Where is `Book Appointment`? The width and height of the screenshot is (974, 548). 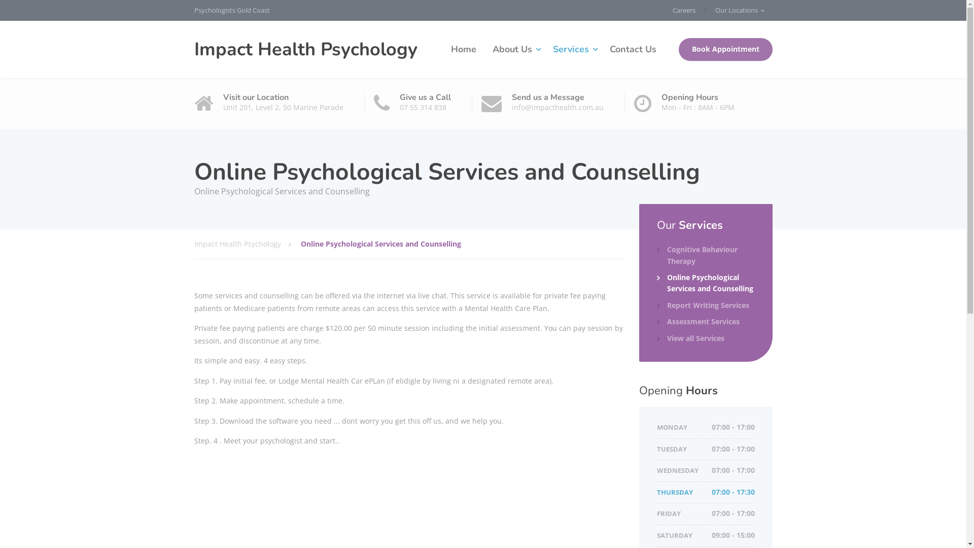
Book Appointment is located at coordinates (725, 49).